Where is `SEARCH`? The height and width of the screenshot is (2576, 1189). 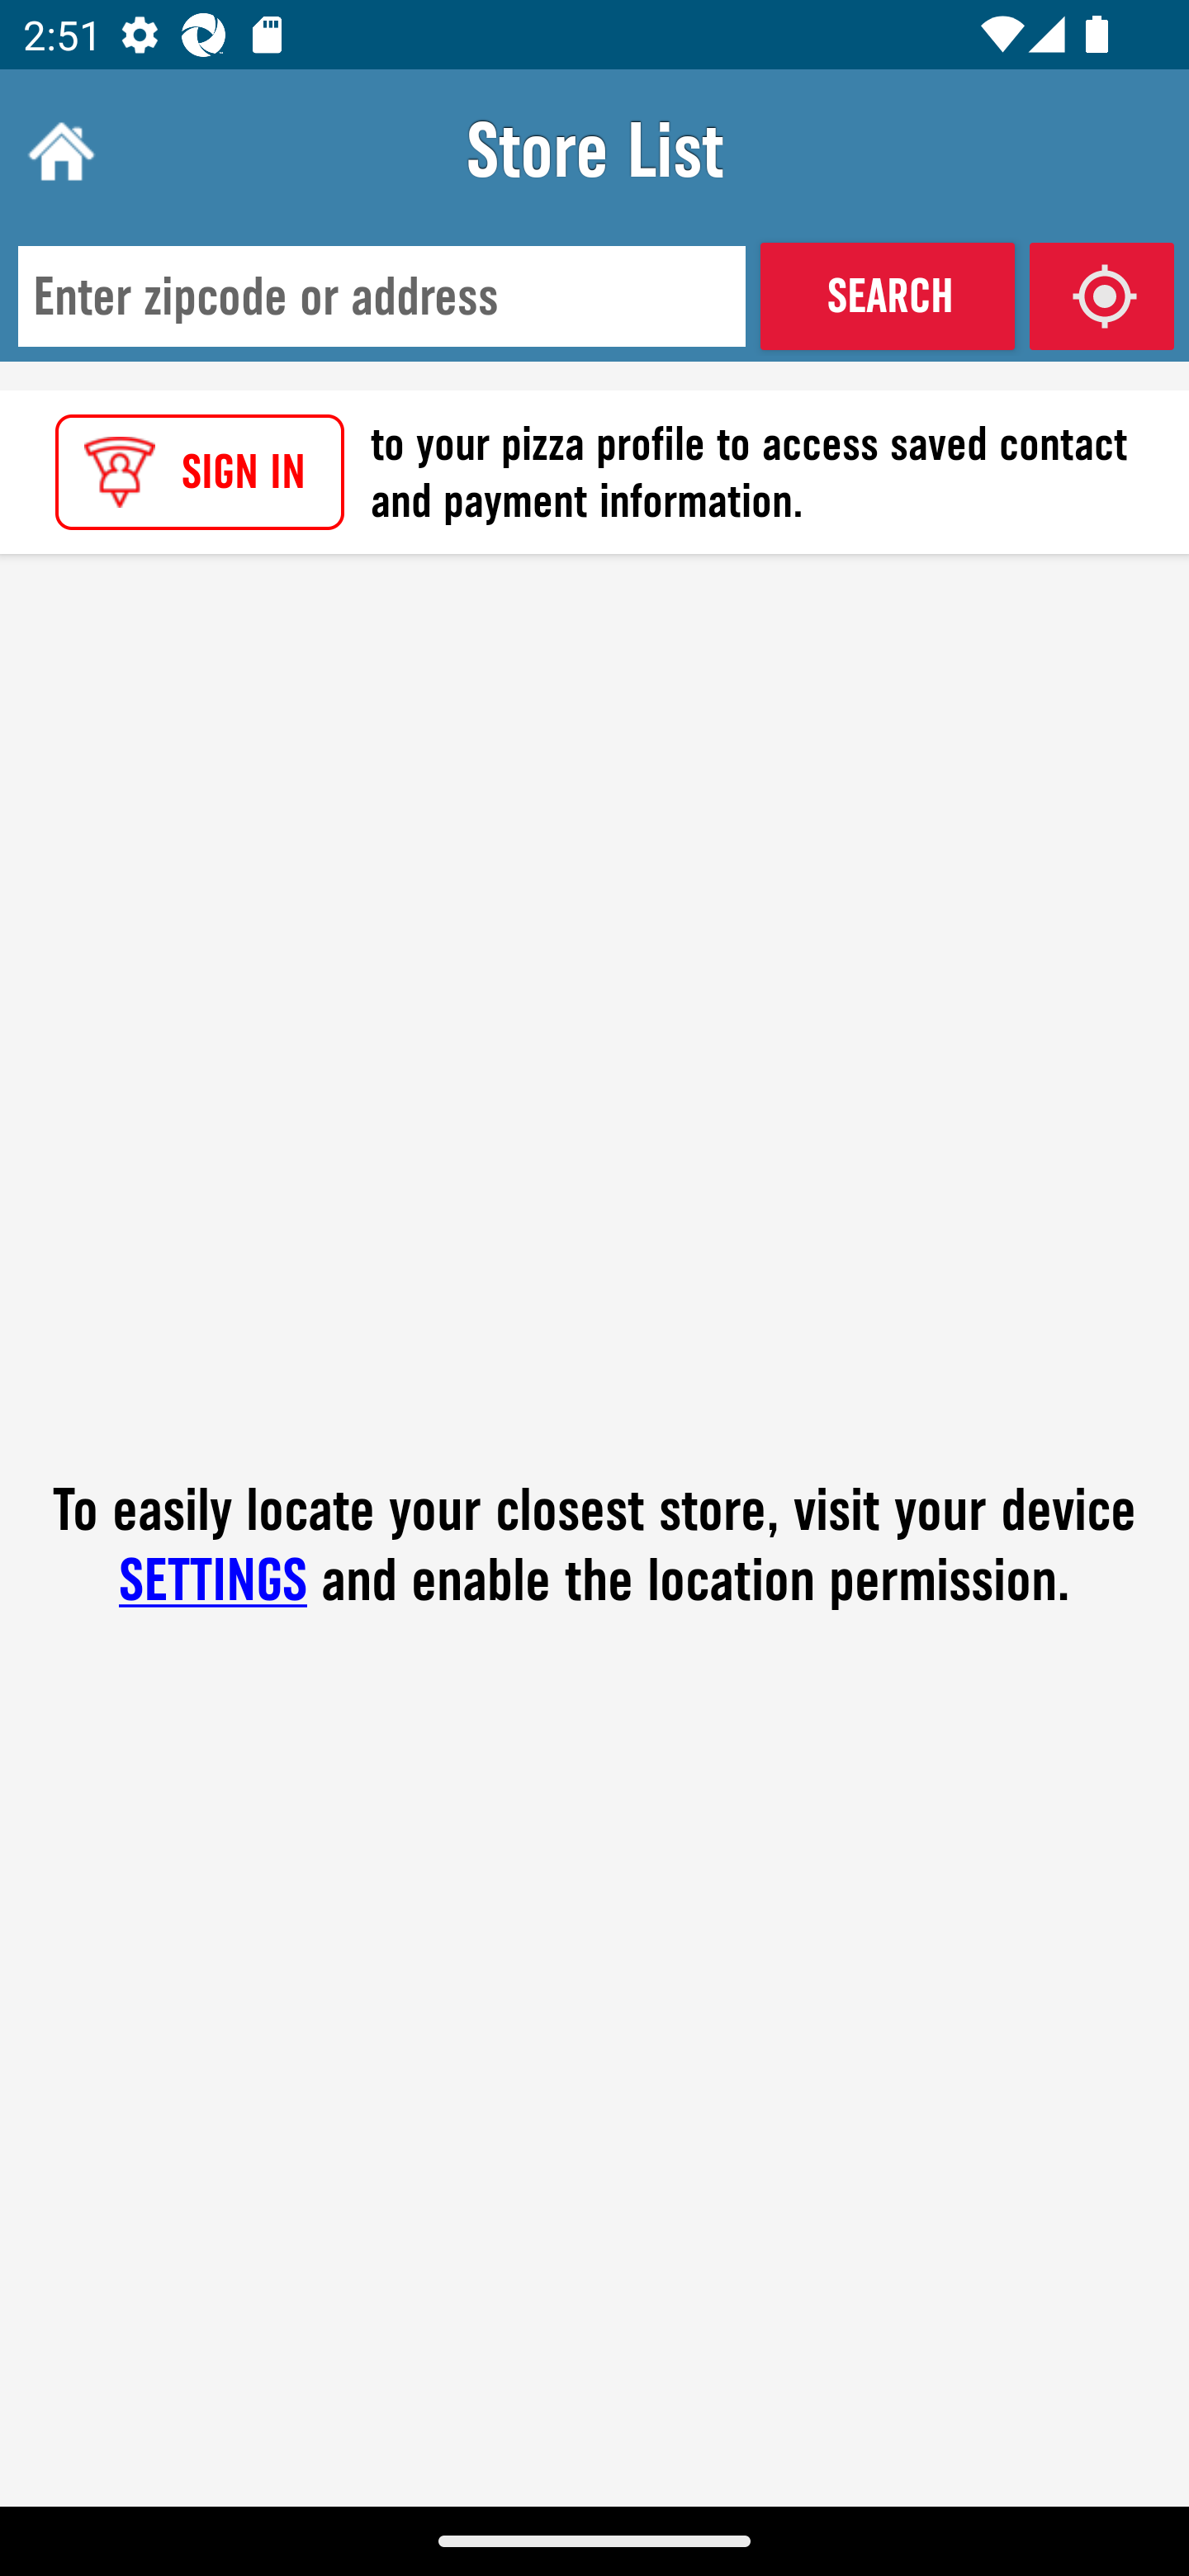
SEARCH is located at coordinates (887, 296).